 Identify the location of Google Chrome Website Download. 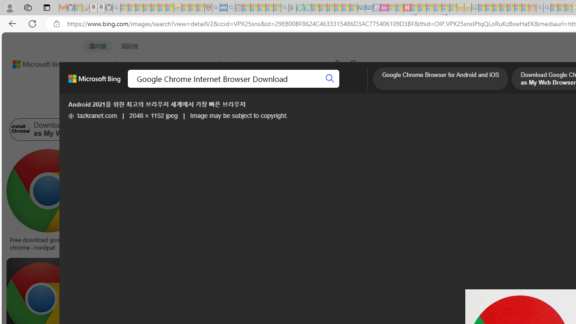
(180, 130).